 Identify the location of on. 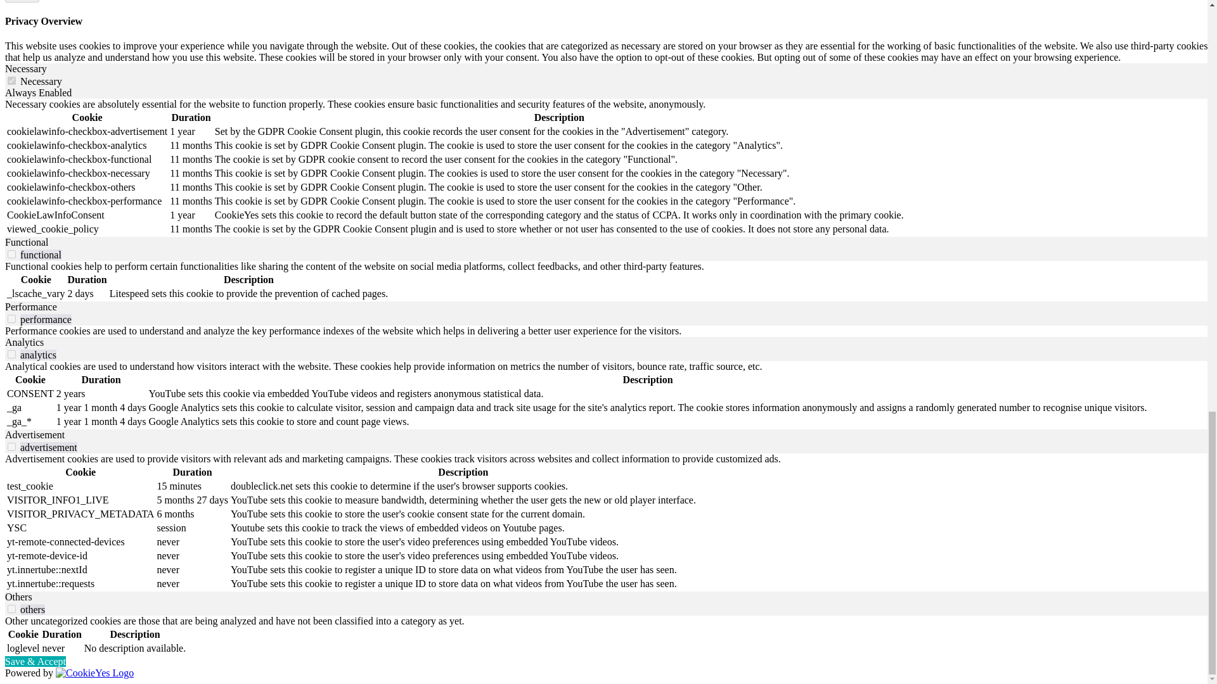
(11, 255).